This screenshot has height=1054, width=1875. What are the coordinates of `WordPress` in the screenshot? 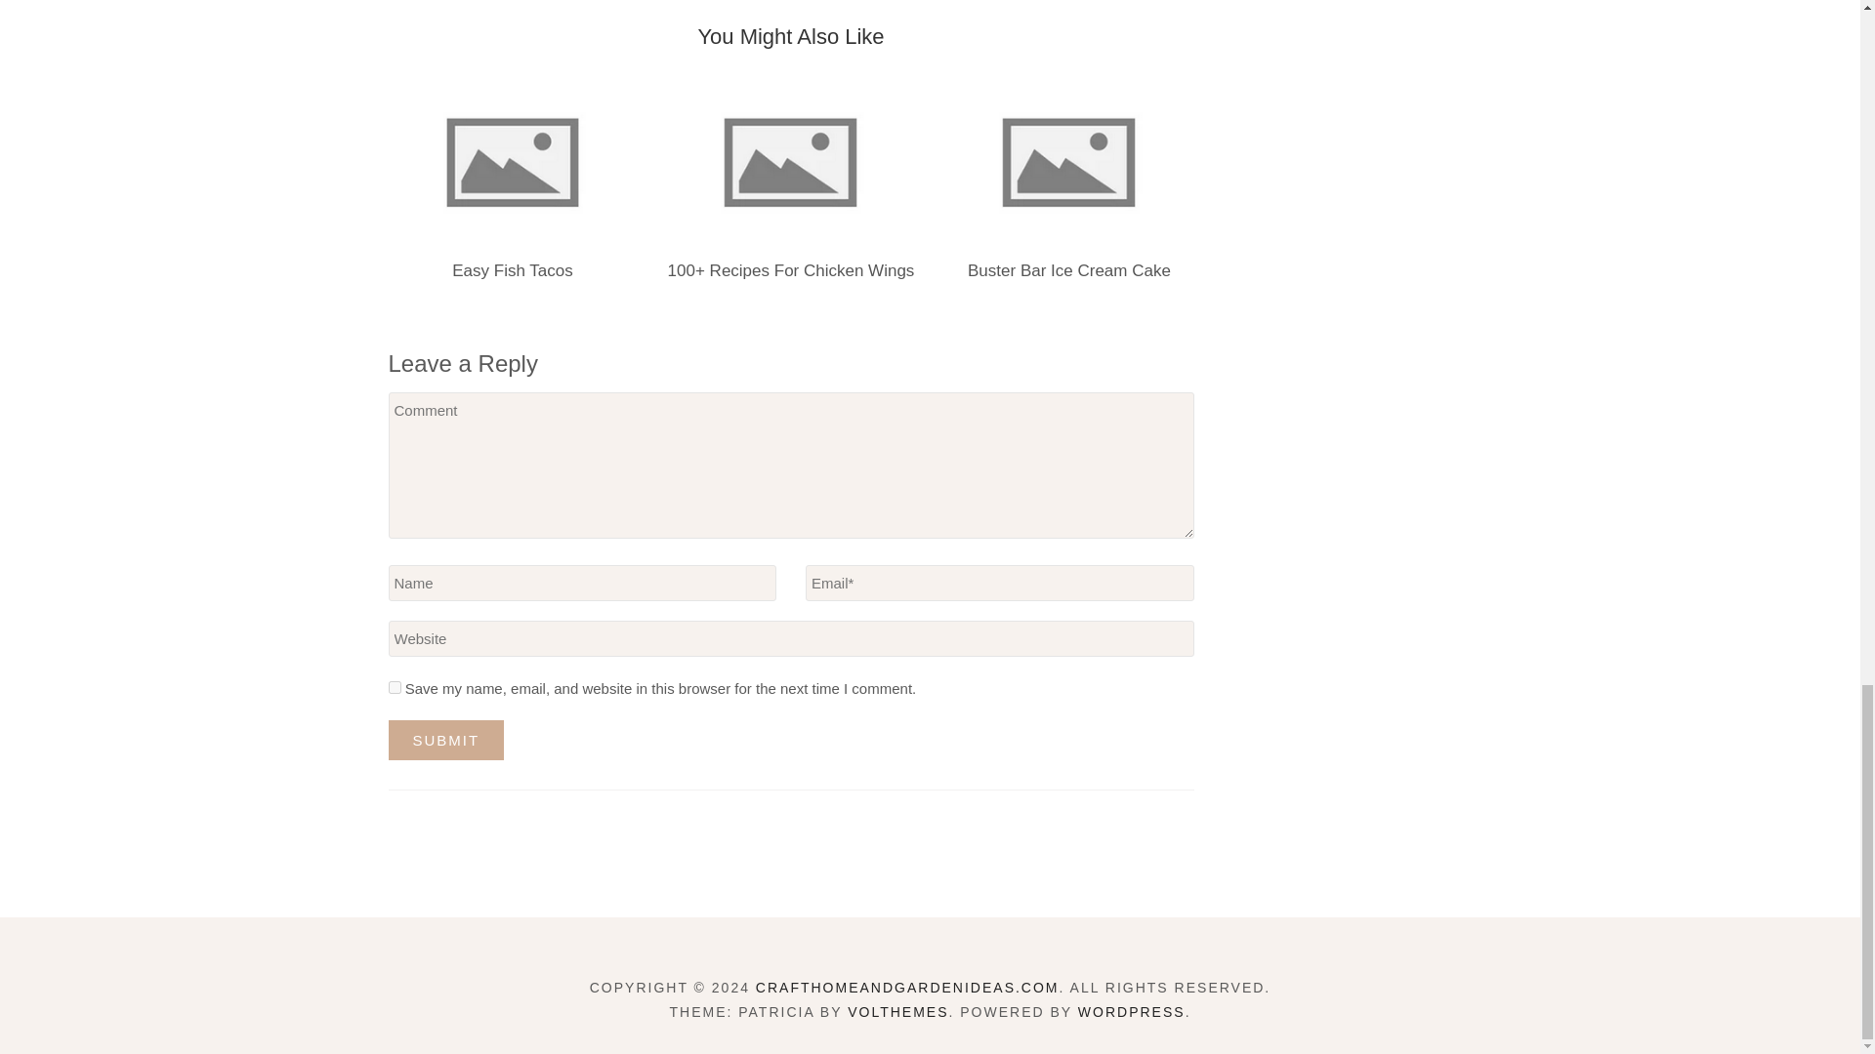 It's located at (1131, 1012).